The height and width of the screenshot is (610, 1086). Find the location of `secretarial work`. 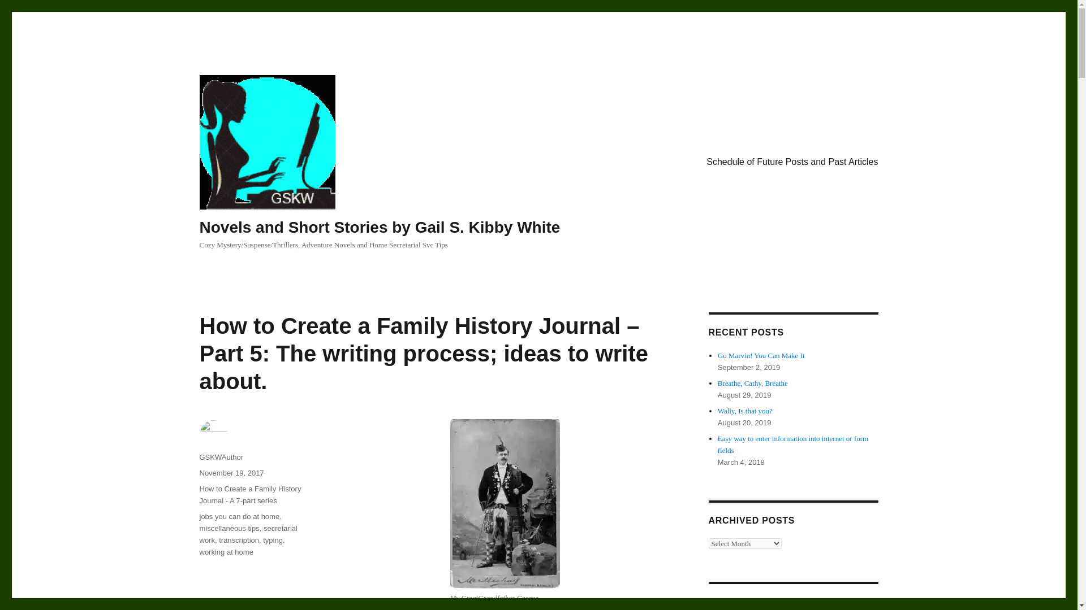

secretarial work is located at coordinates (248, 534).